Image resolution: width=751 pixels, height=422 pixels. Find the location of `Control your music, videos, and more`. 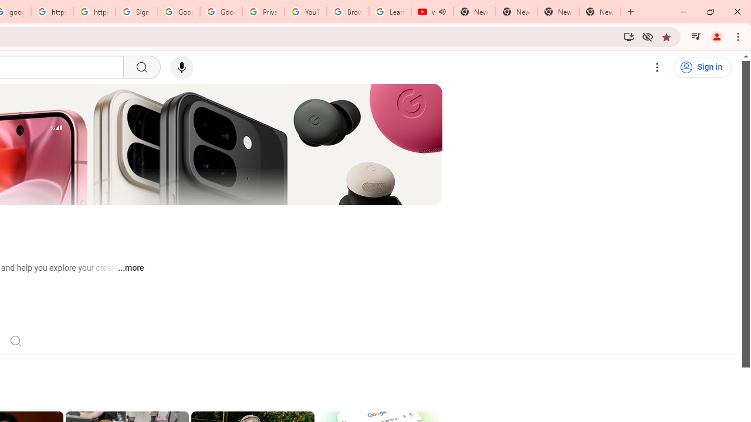

Control your music, videos, and more is located at coordinates (696, 36).